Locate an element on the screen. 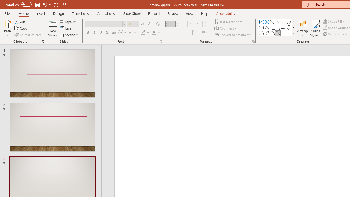  Paste is located at coordinates (8, 23).